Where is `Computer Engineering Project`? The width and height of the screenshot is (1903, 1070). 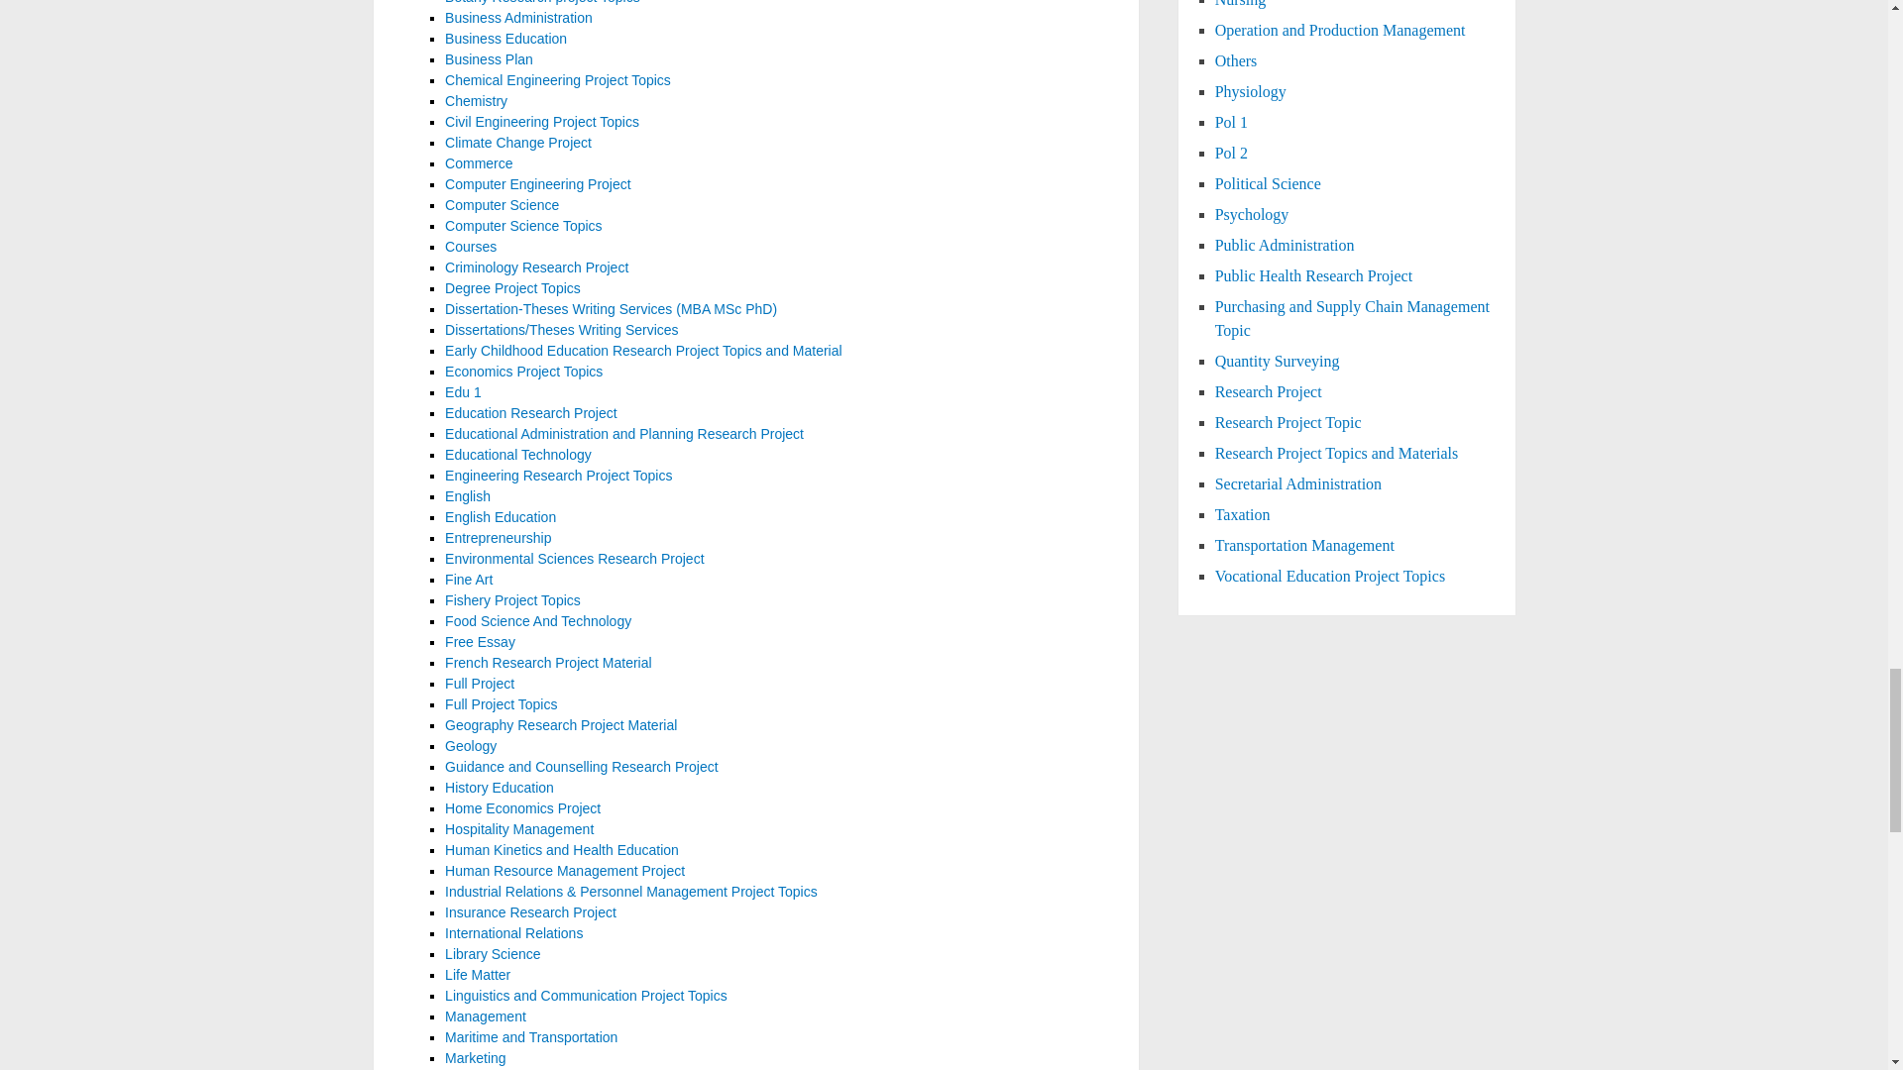 Computer Engineering Project is located at coordinates (538, 184).